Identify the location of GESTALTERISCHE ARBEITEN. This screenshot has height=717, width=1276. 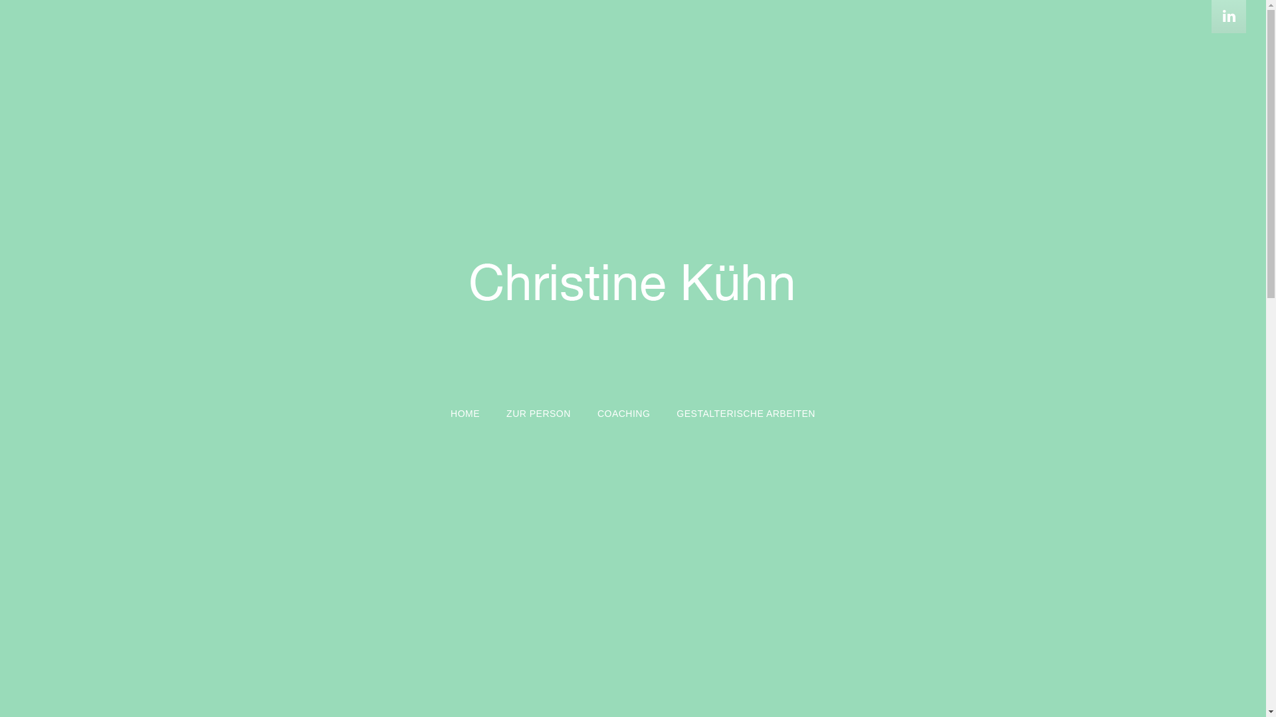
(746, 397).